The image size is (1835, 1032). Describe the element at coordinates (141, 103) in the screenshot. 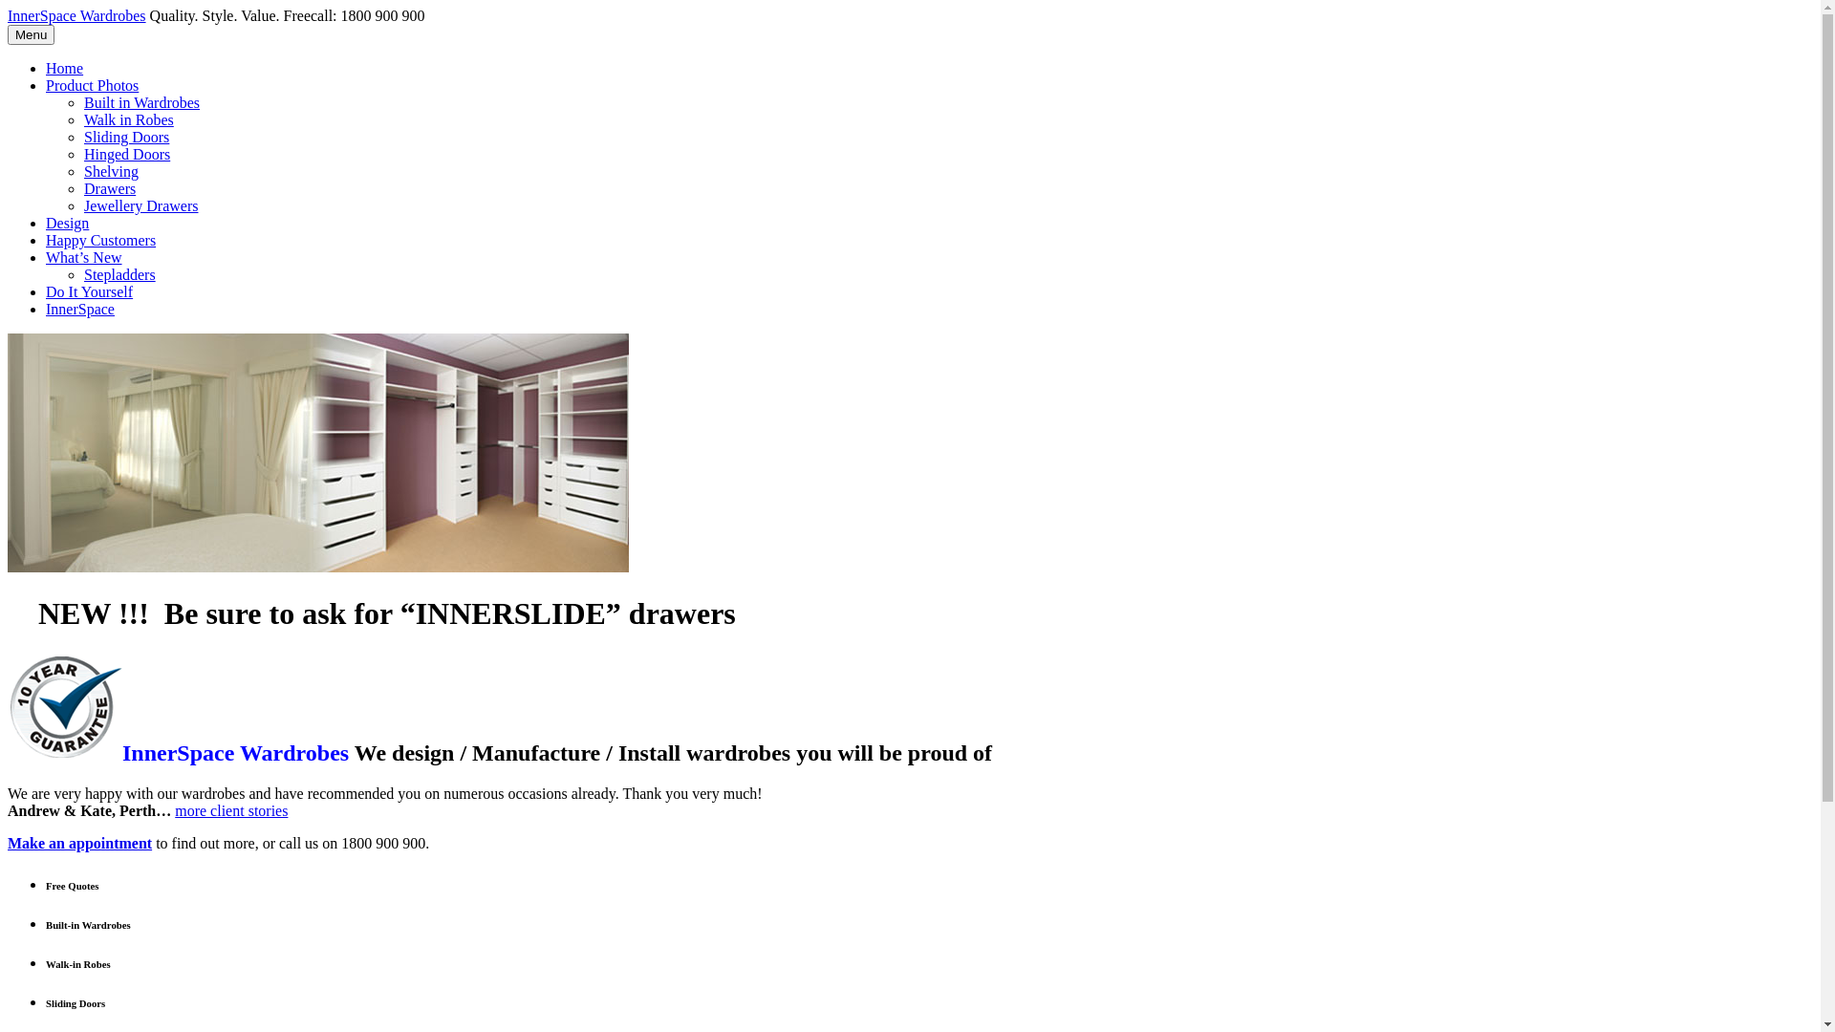

I see `Built in Wardrobes` at that location.